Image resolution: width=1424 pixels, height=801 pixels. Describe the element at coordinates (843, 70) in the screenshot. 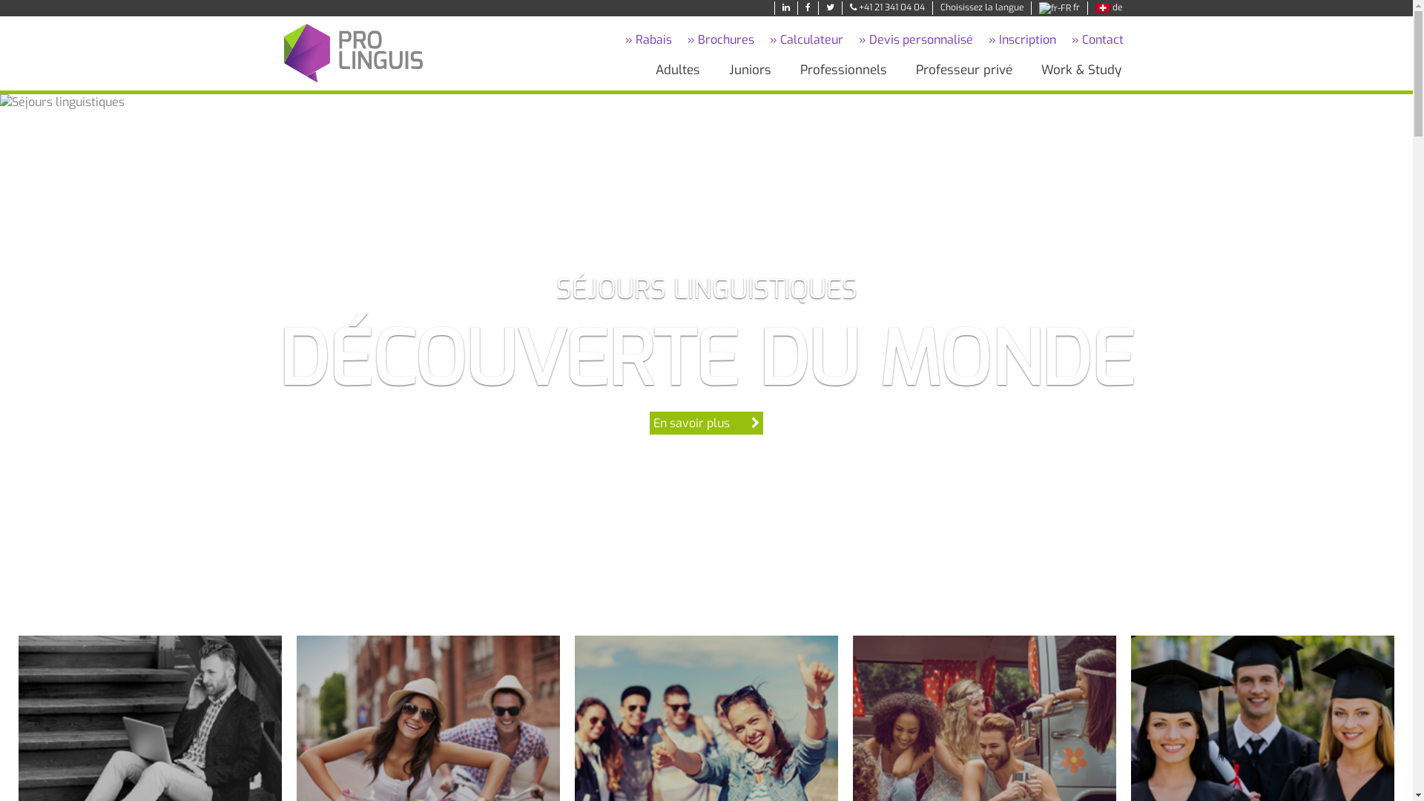

I see `Professionnels` at that location.